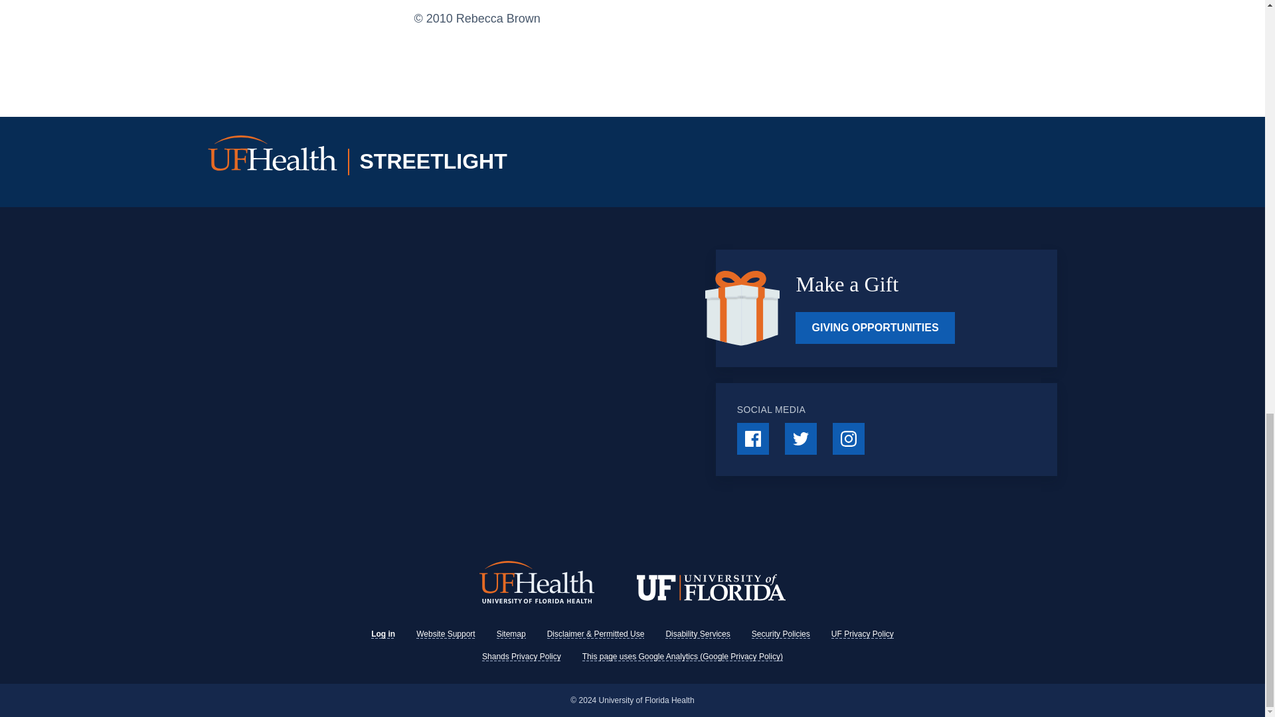 The width and height of the screenshot is (1275, 717). What do you see at coordinates (446, 634) in the screenshot?
I see `Website Support` at bounding box center [446, 634].